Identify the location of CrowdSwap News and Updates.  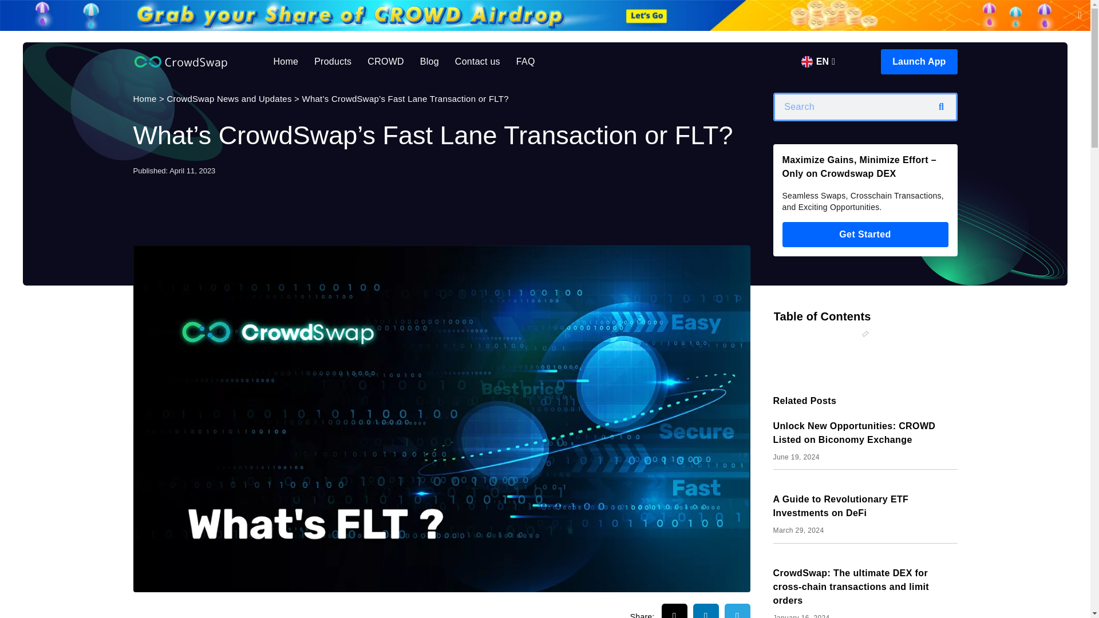
(229, 98).